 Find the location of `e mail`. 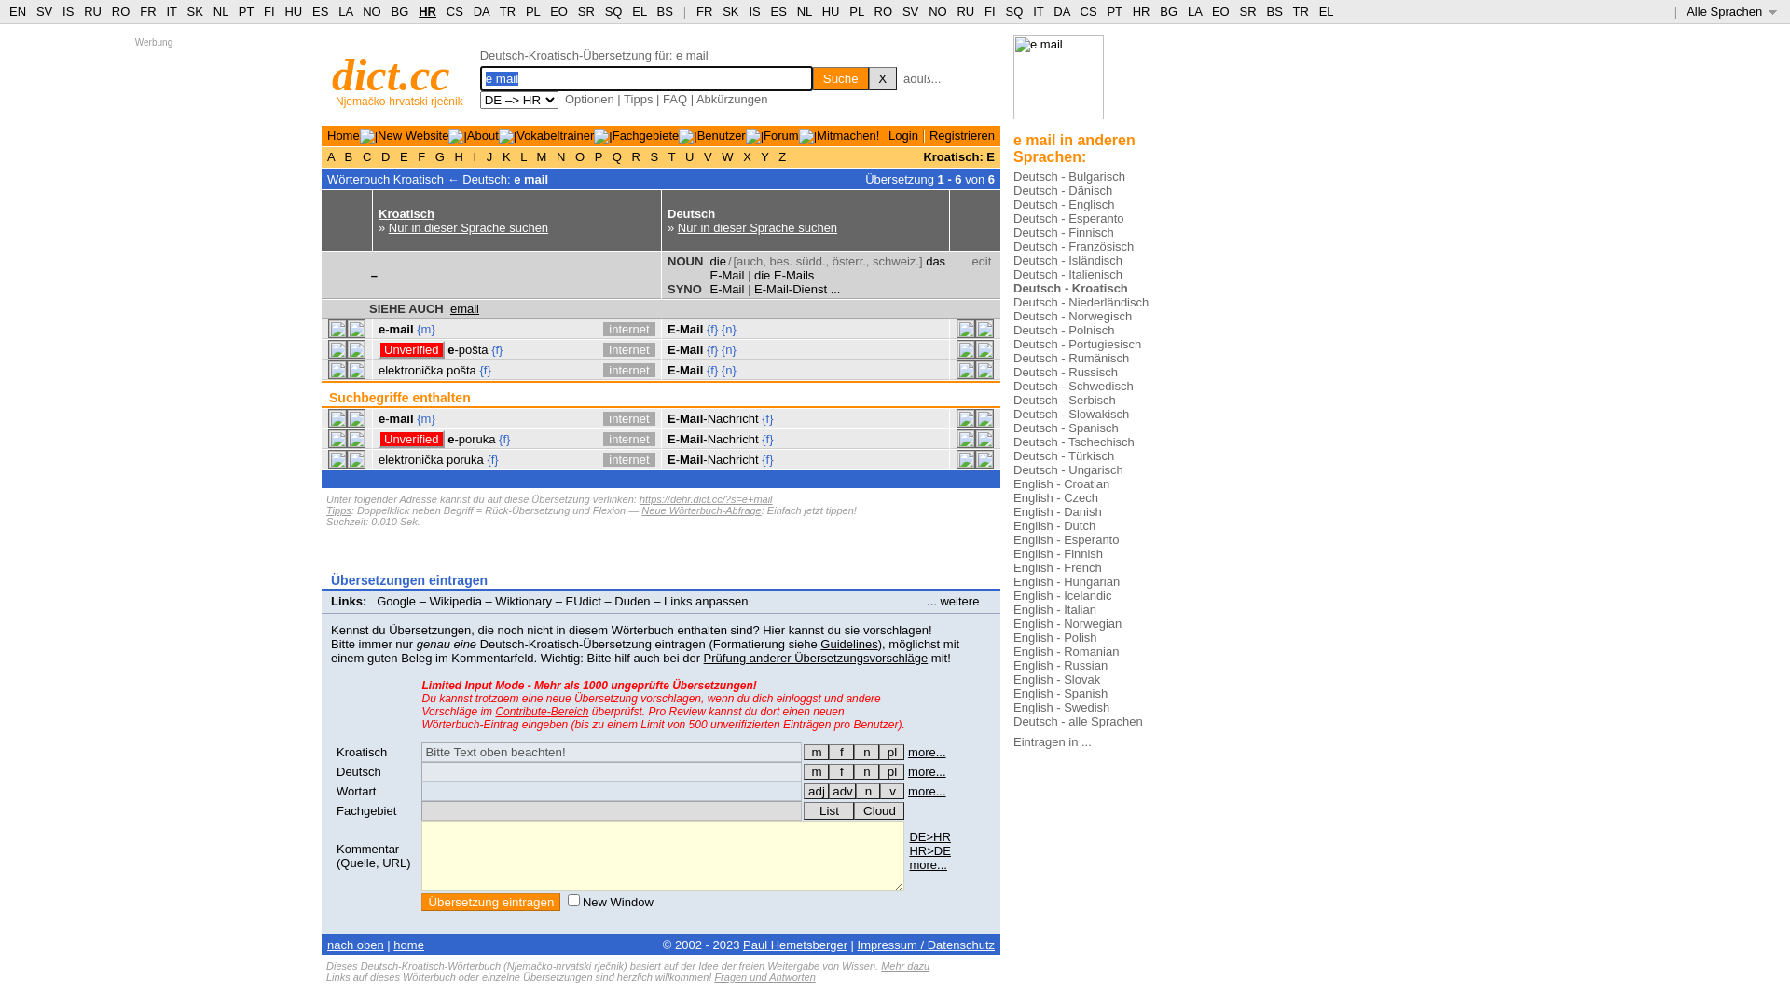

e mail is located at coordinates (531, 179).